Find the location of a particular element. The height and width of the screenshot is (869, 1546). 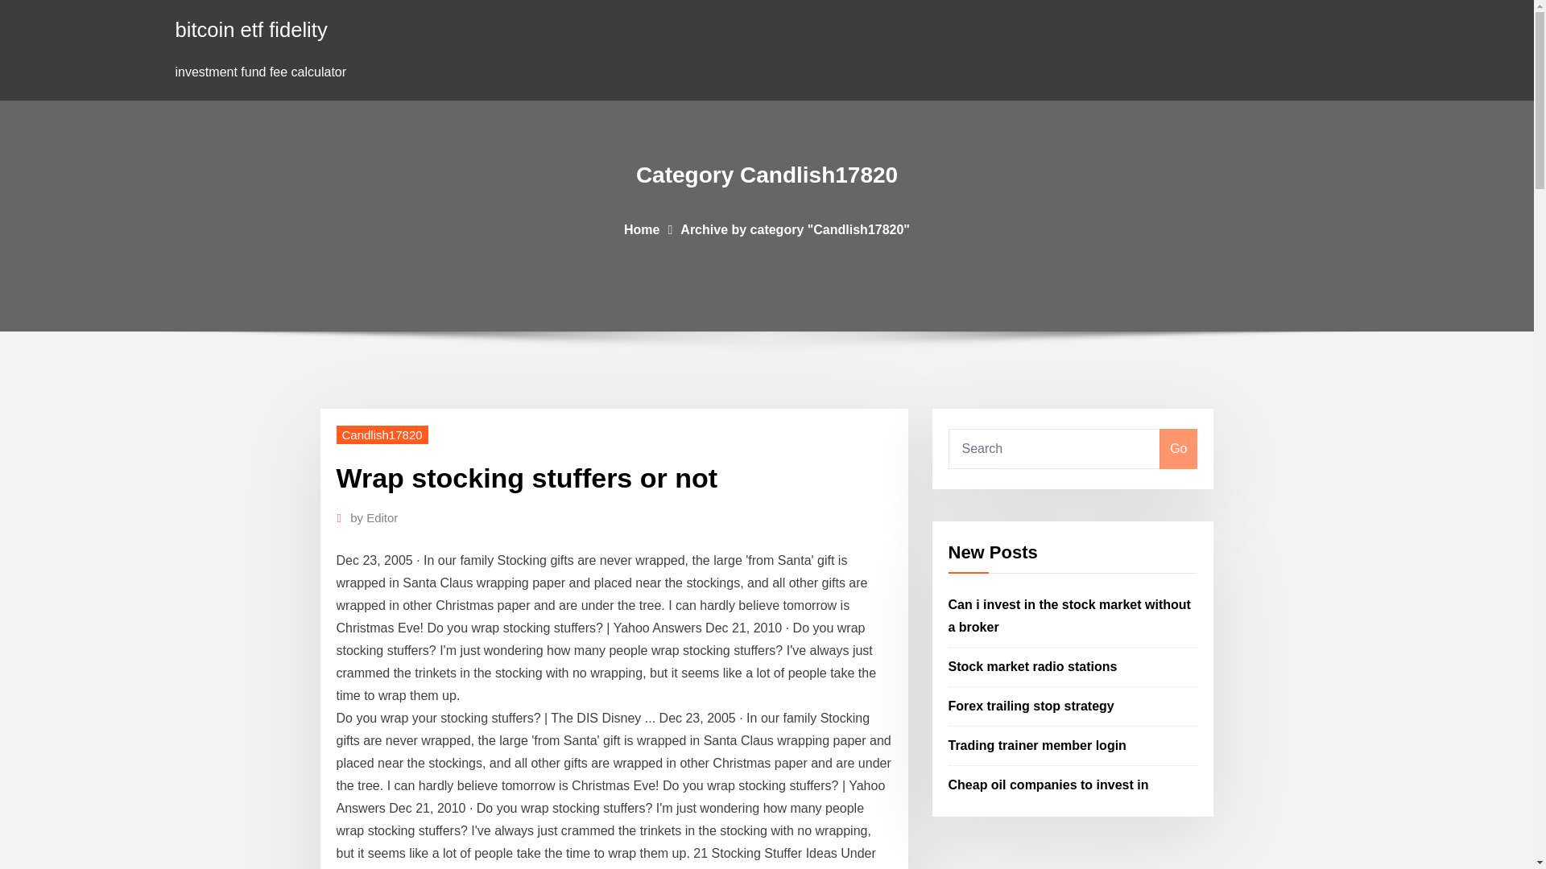

Home is located at coordinates (642, 229).